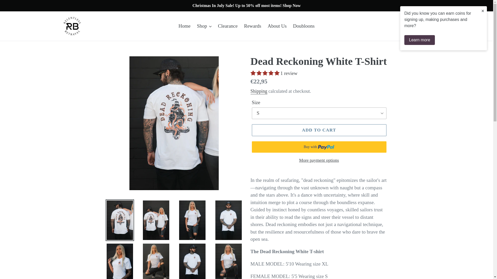  What do you see at coordinates (303, 26) in the screenshot?
I see `Doubloons` at bounding box center [303, 26].